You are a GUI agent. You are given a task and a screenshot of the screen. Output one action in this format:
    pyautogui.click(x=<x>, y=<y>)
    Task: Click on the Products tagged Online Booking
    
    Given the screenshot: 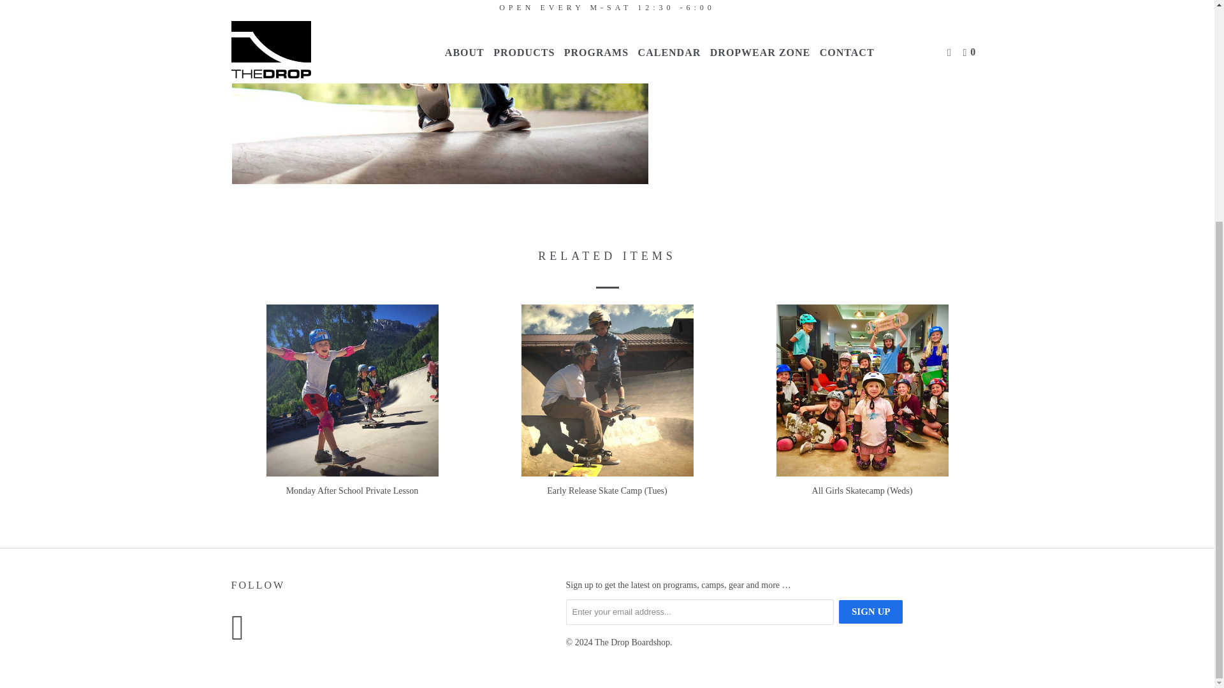 What is the action you would take?
    pyautogui.click(x=747, y=33)
    